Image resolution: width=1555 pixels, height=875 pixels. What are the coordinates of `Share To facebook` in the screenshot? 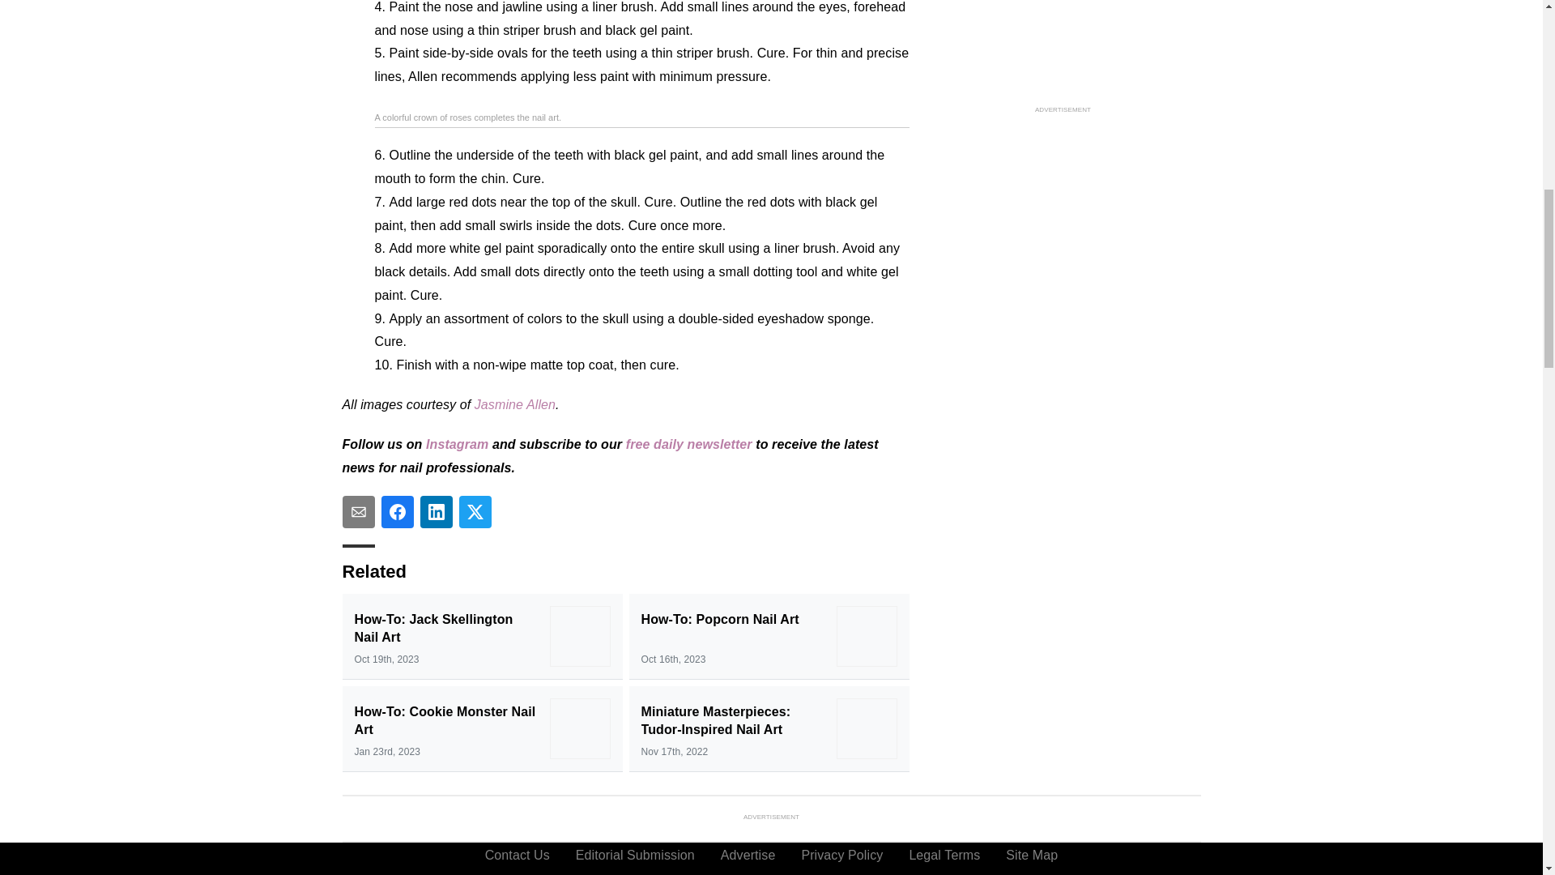 It's located at (397, 512).